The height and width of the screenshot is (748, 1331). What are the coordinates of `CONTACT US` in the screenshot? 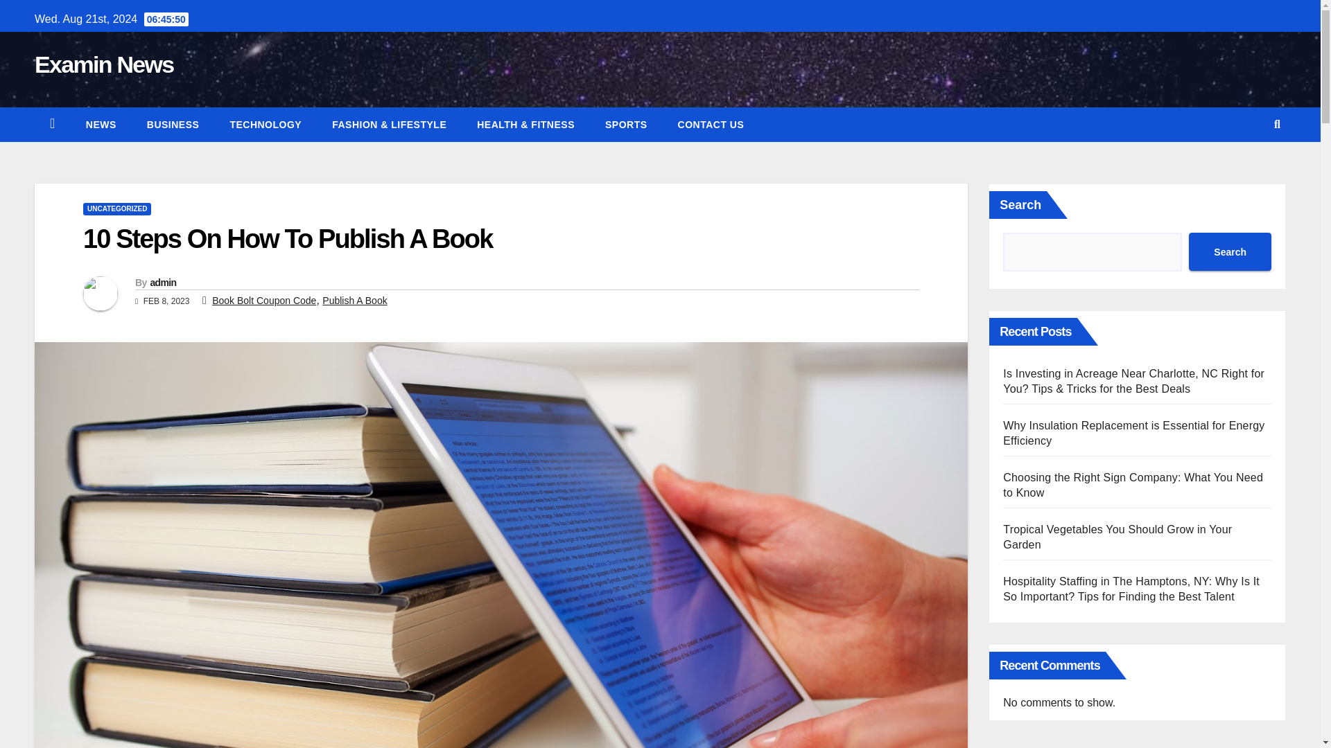 It's located at (711, 125).